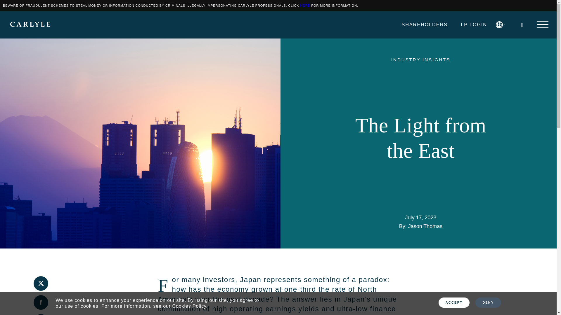 The height and width of the screenshot is (315, 561). What do you see at coordinates (30, 25) in the screenshot?
I see `Home` at bounding box center [30, 25].